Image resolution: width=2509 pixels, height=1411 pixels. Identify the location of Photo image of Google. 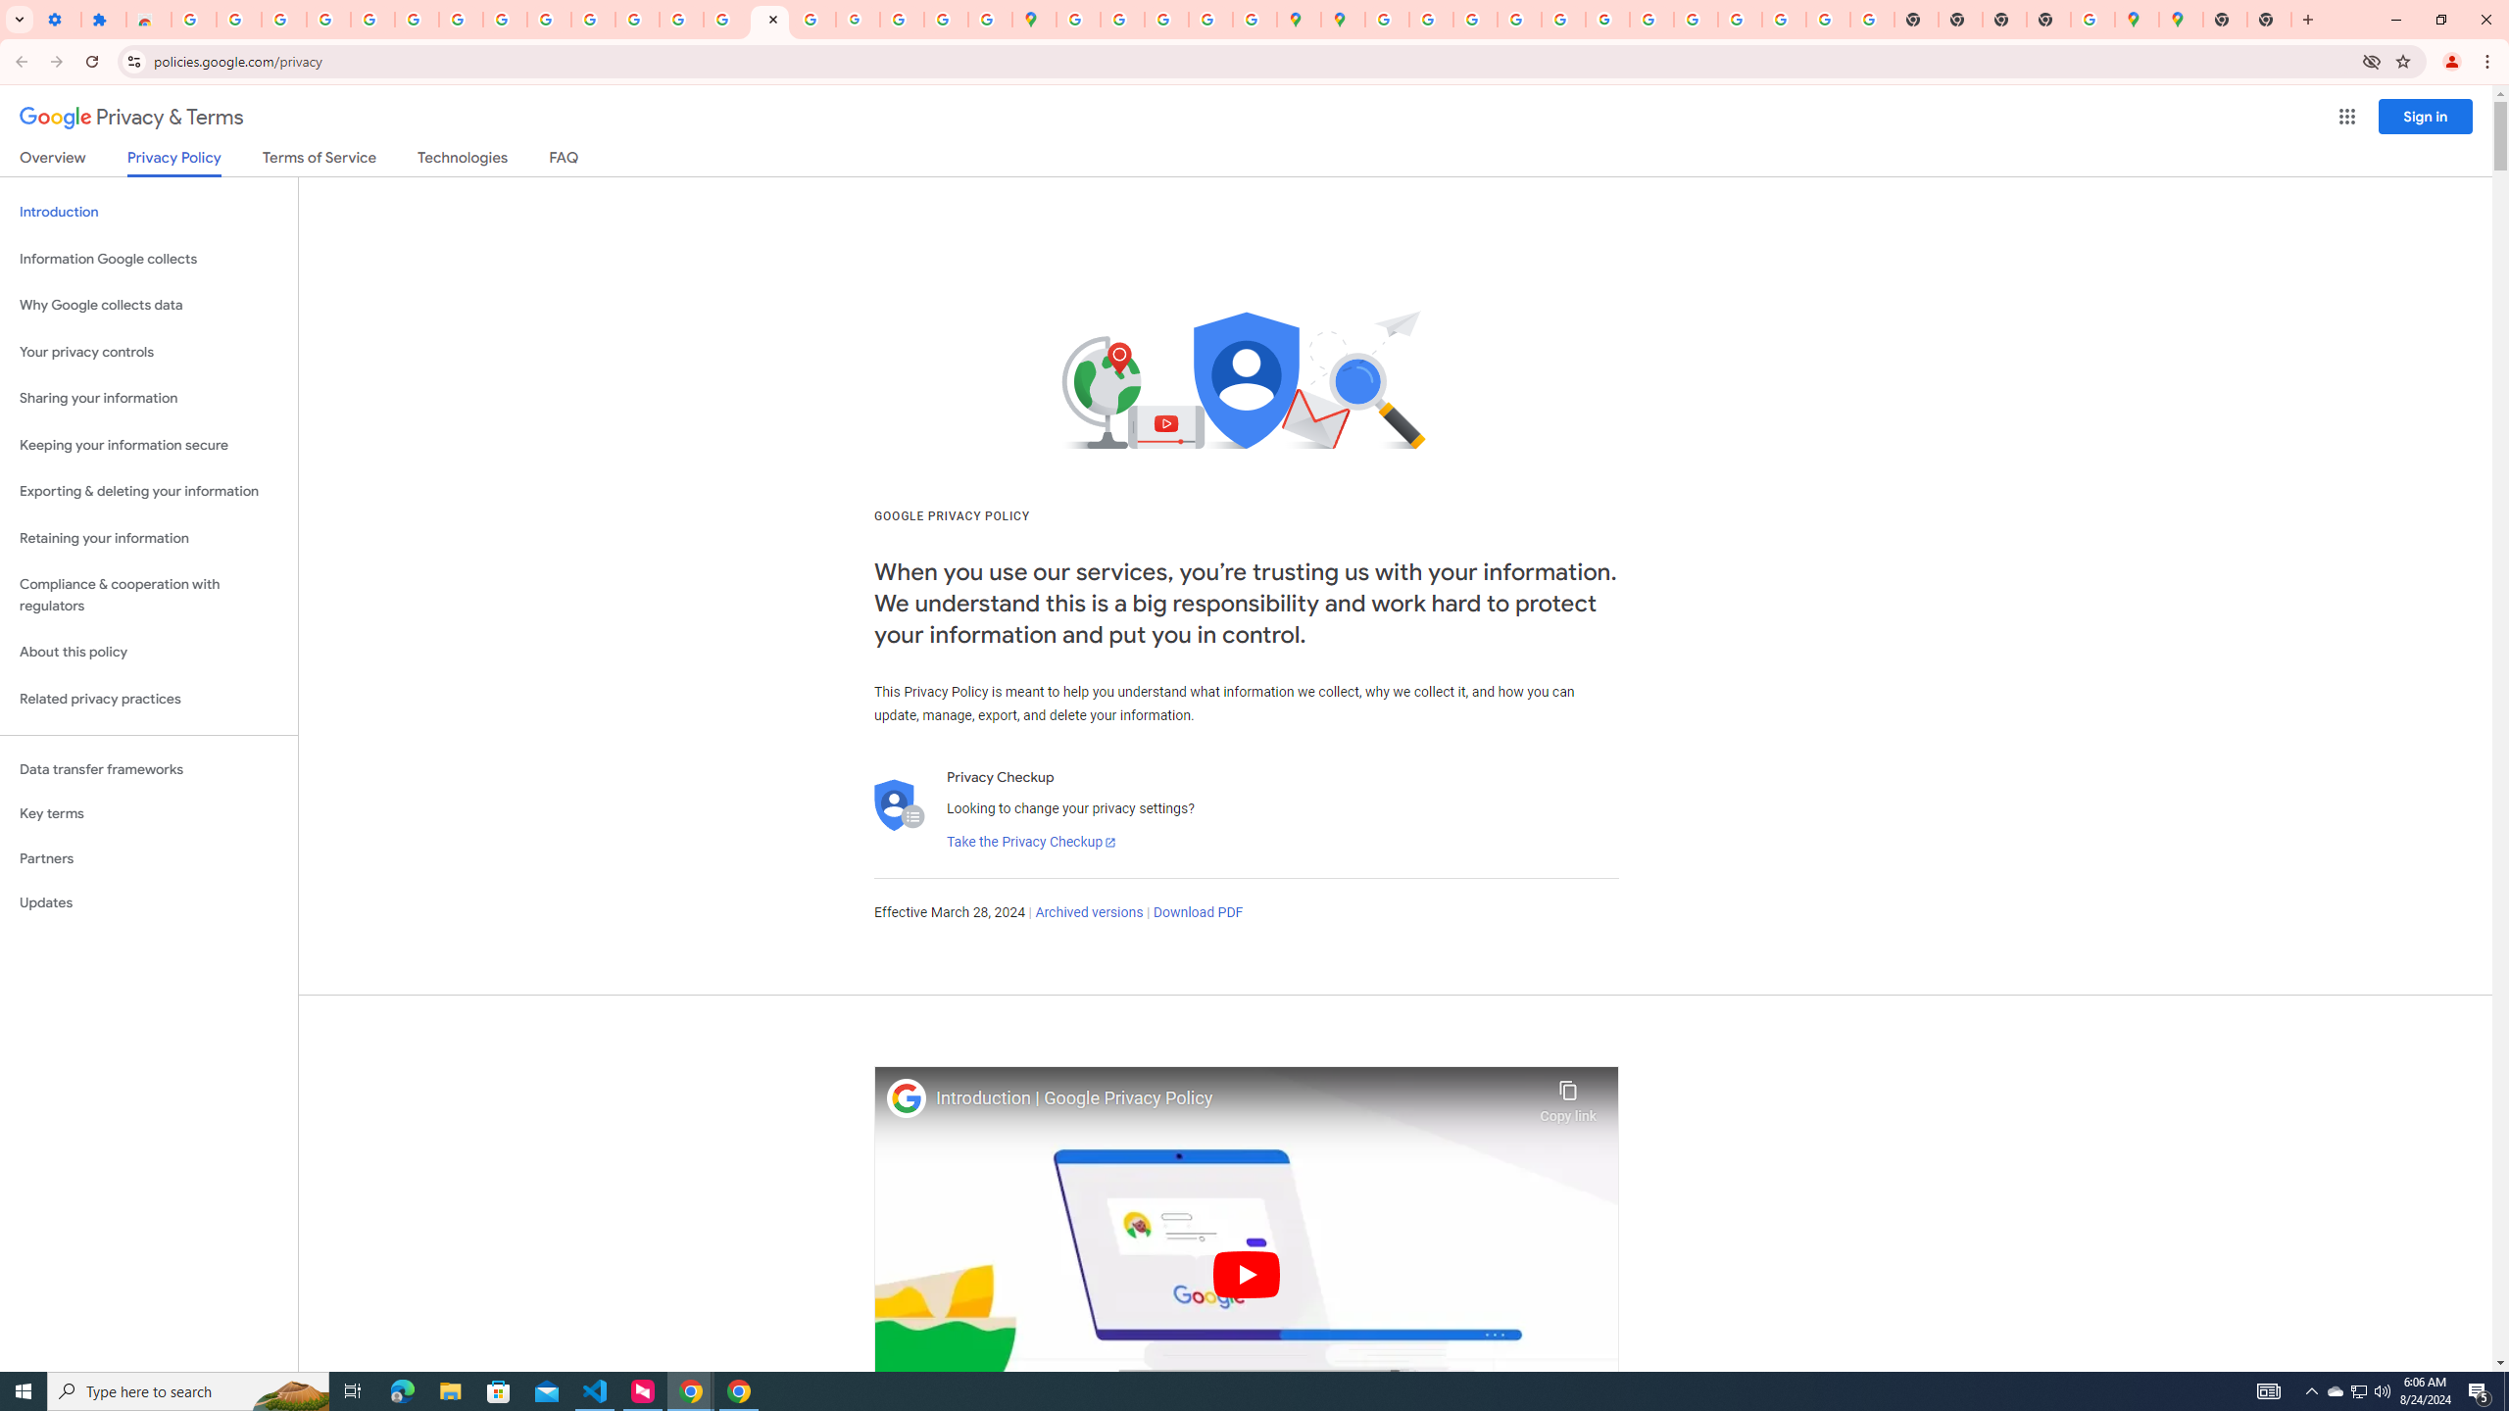
(907, 1097).